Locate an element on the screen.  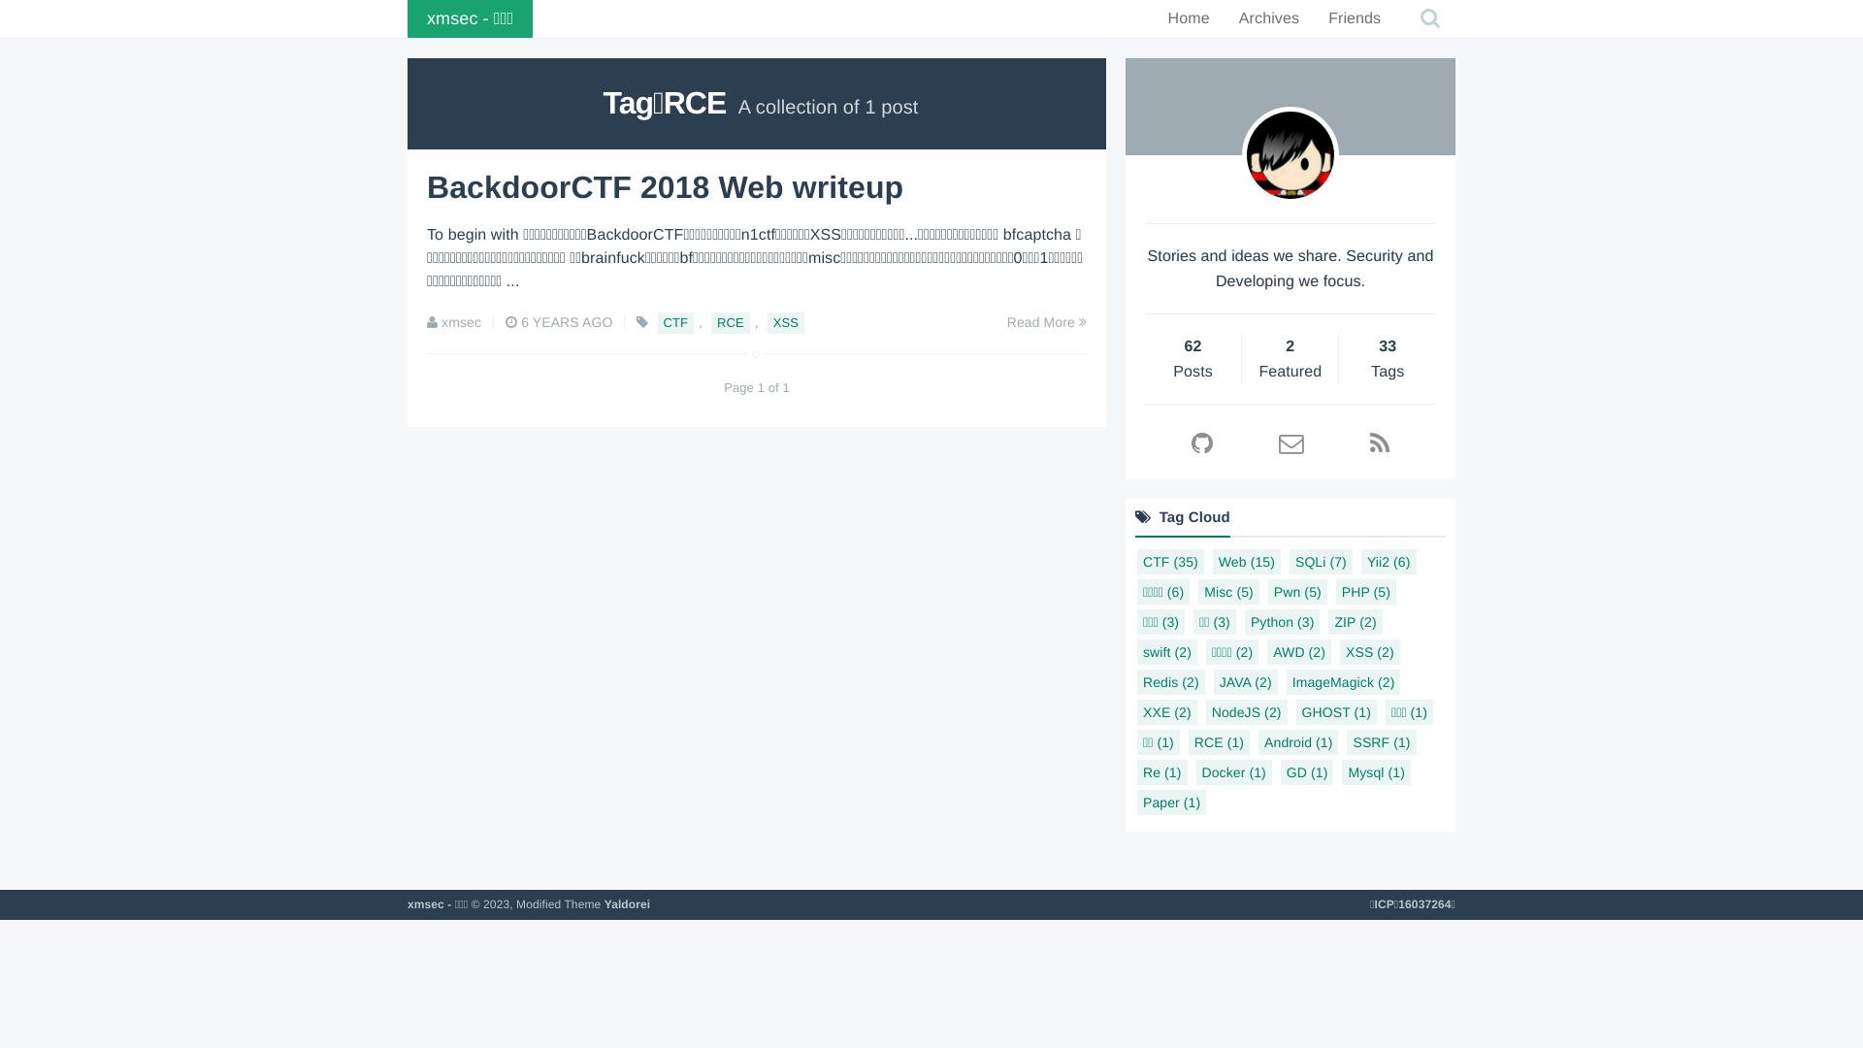
Python (3) is located at coordinates (1283, 622).